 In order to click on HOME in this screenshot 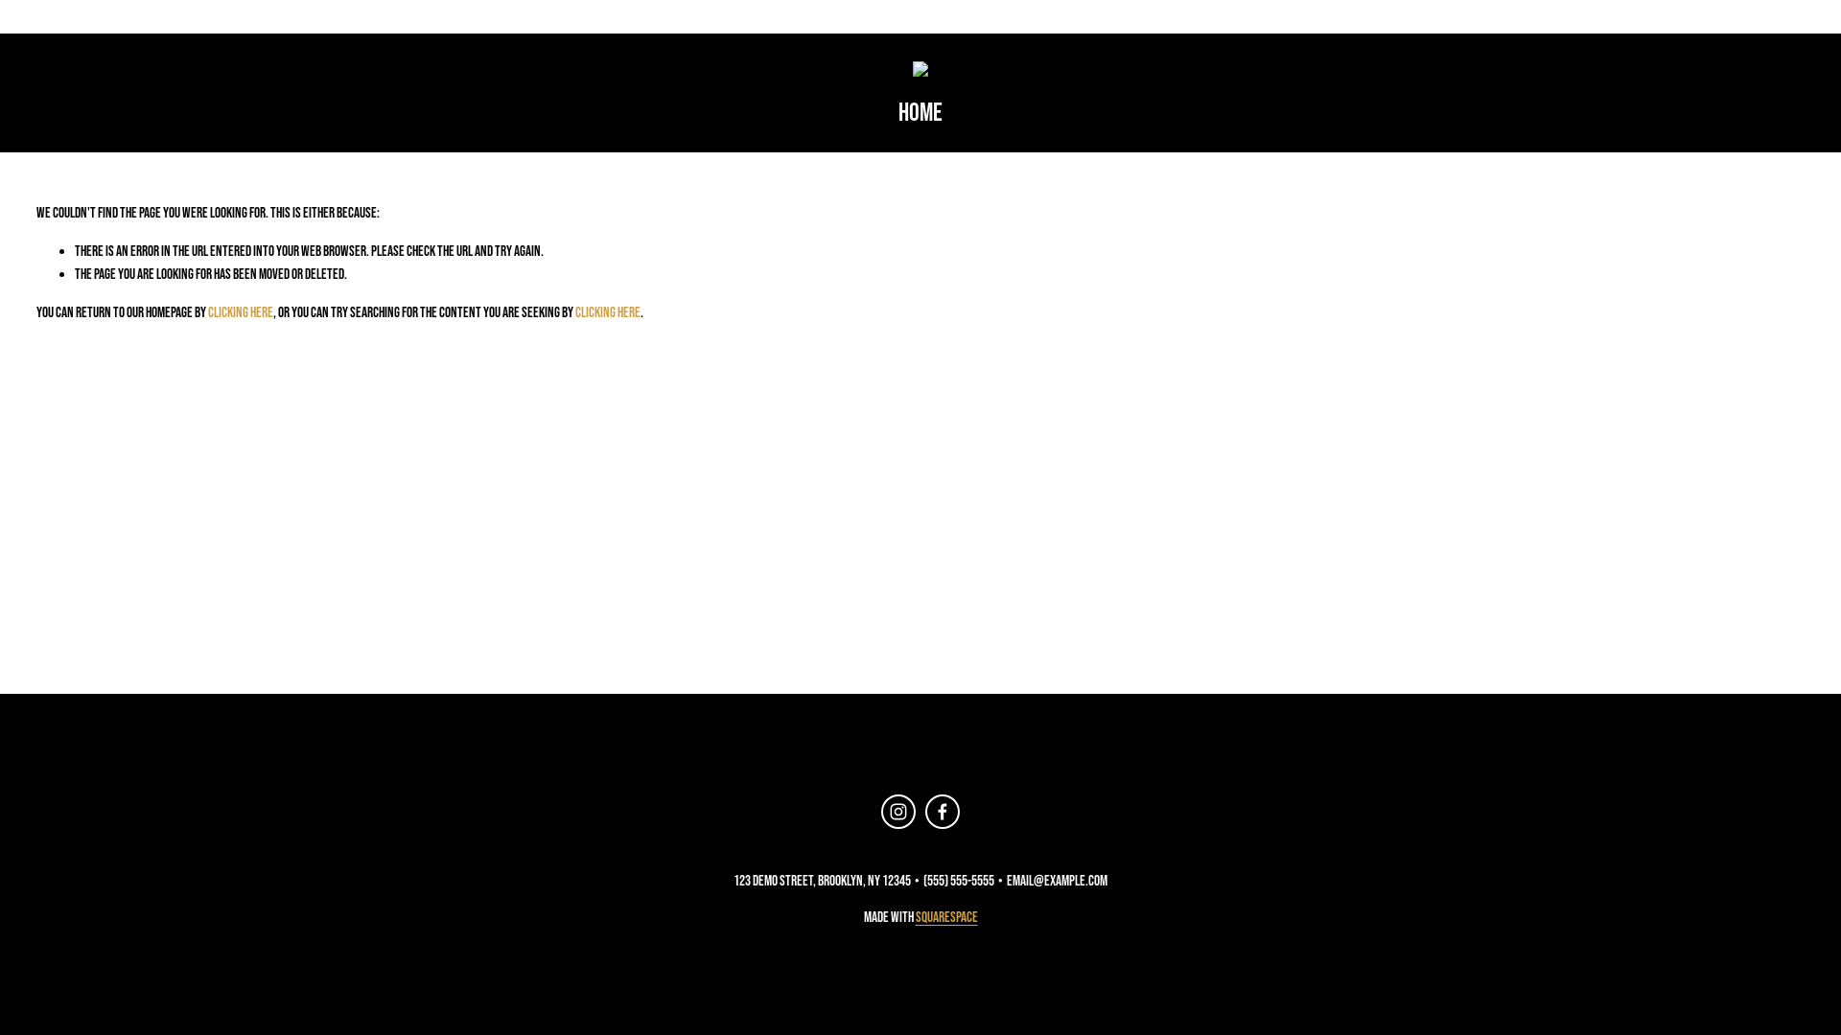, I will do `click(920, 111)`.